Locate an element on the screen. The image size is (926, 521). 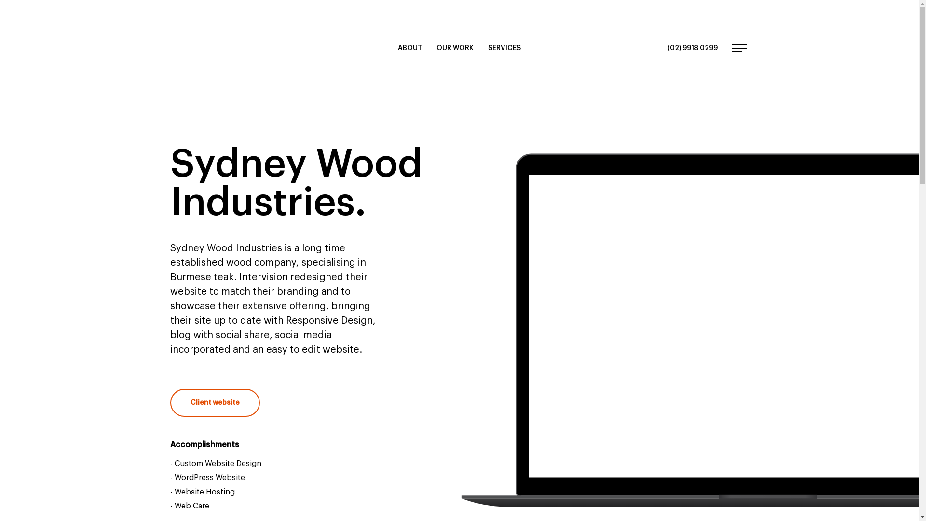
WordPress Website is located at coordinates (210, 478).